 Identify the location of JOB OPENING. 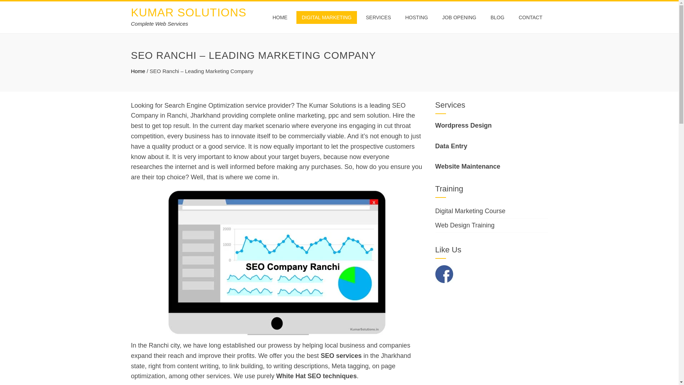
(459, 17).